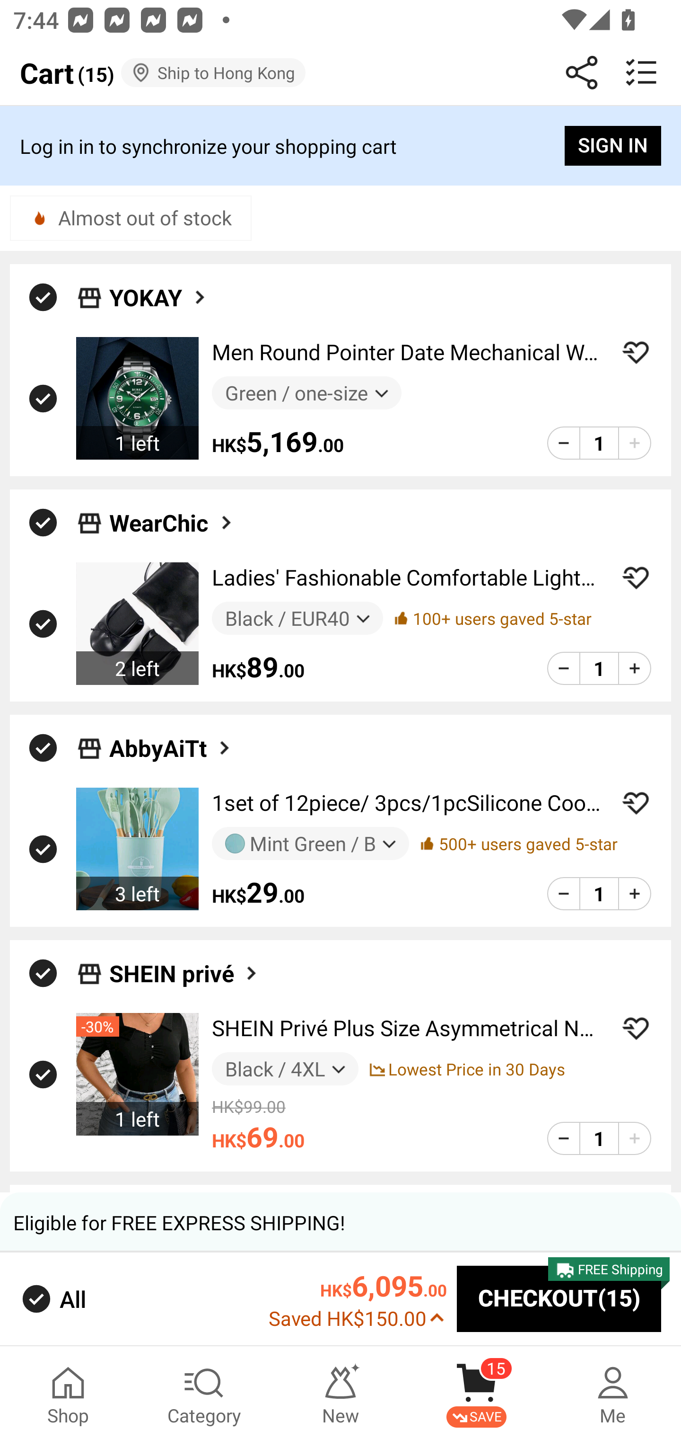 This screenshot has width=681, height=1439. I want to click on product quantity minus 1, so click(563, 894).